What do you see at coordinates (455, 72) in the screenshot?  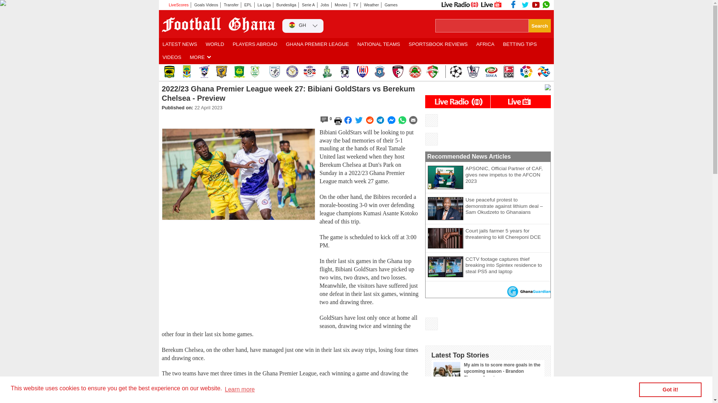 I see `UEFA` at bounding box center [455, 72].